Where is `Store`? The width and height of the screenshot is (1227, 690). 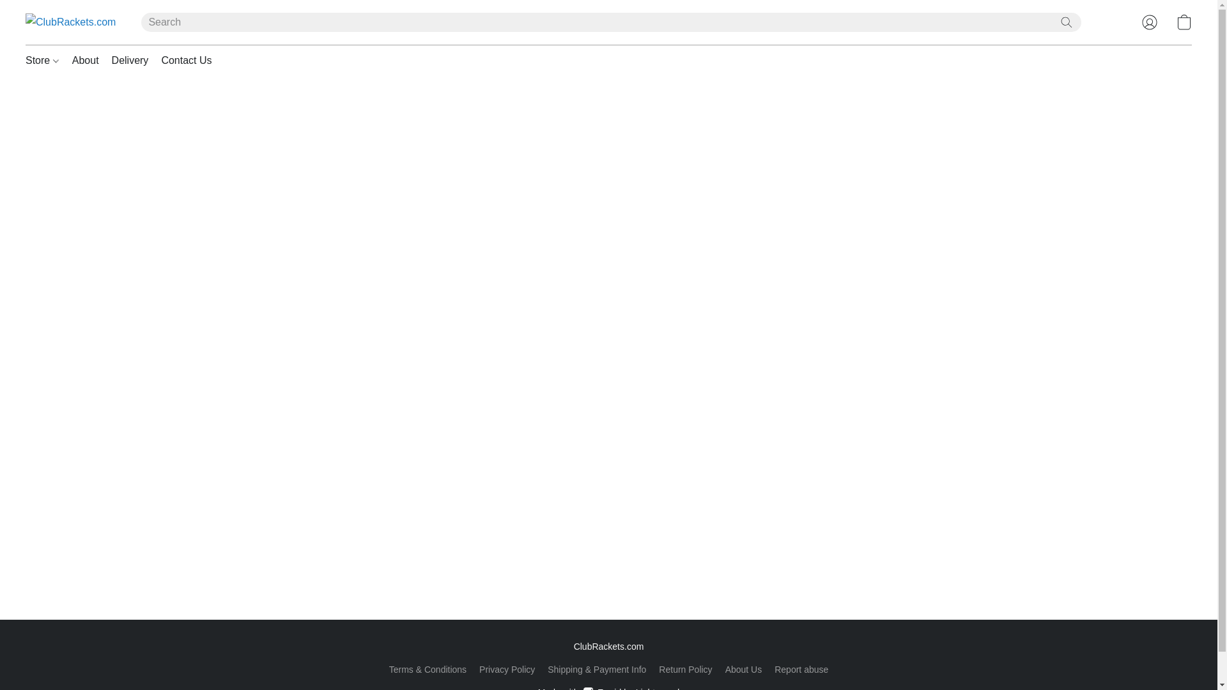
Store is located at coordinates (46, 60).